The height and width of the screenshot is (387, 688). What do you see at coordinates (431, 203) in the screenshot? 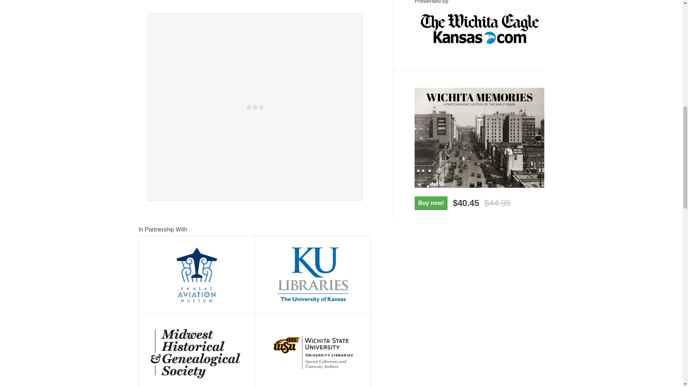
I see `Buy now!` at bounding box center [431, 203].